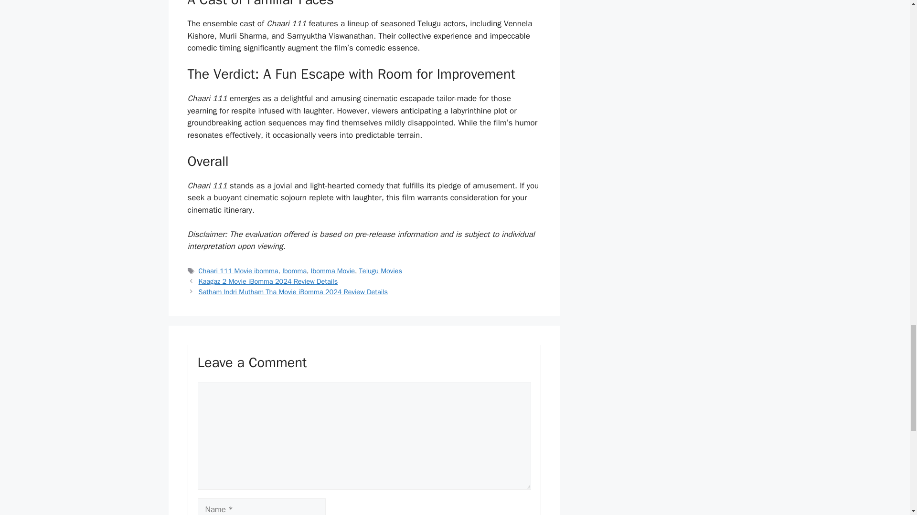 The width and height of the screenshot is (917, 515). Describe the element at coordinates (268, 281) in the screenshot. I see `Kaagaz 2 Movie iBomma 2024 Review Details` at that location.